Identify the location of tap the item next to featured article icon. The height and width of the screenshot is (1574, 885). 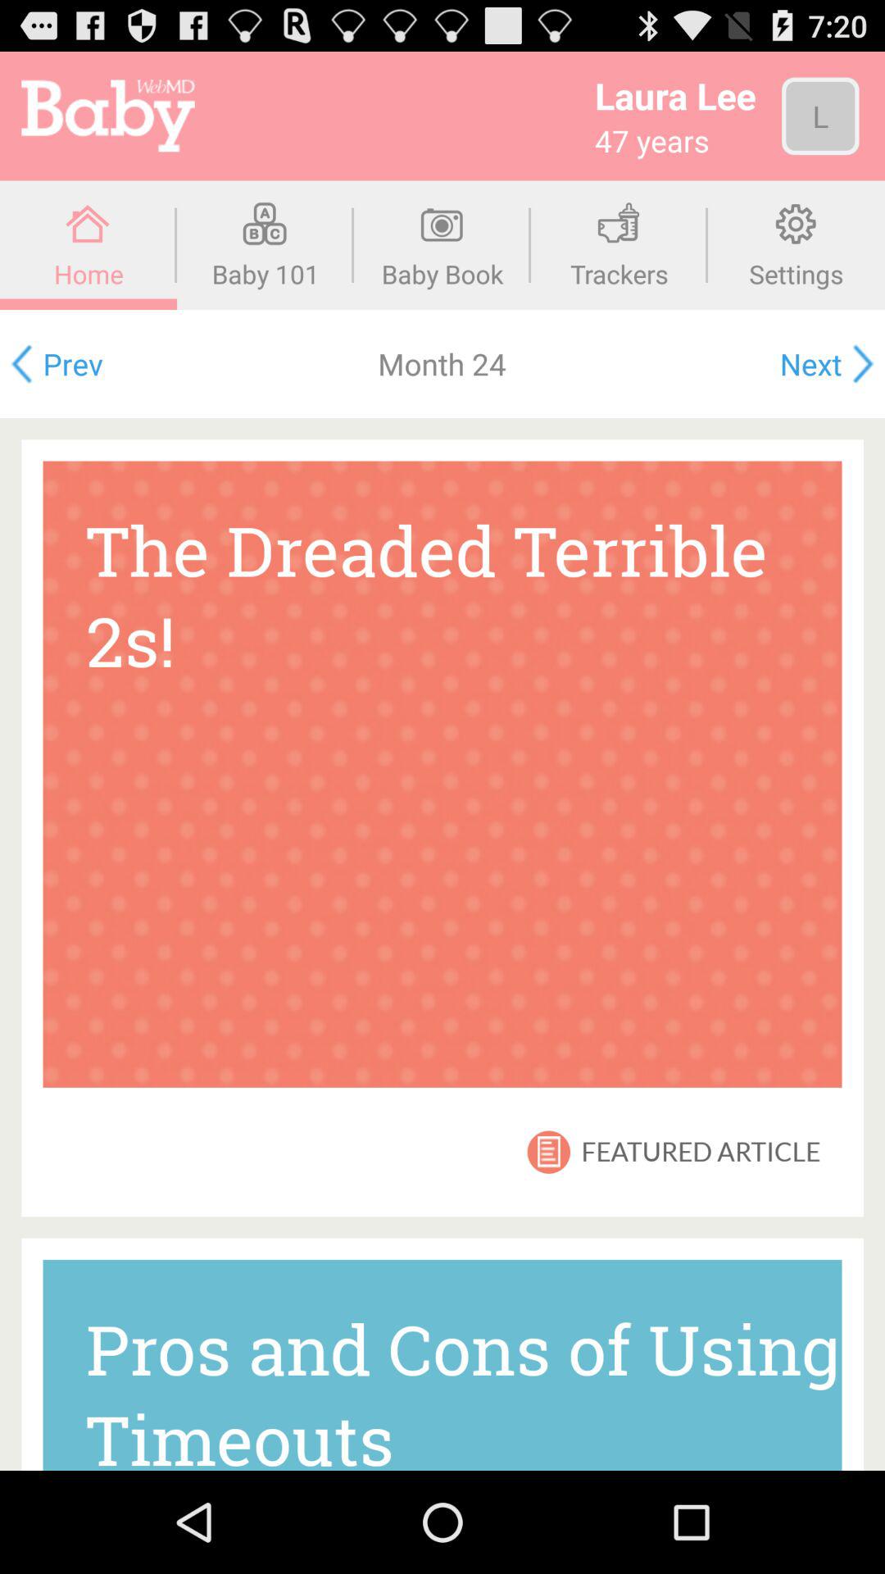
(549, 1152).